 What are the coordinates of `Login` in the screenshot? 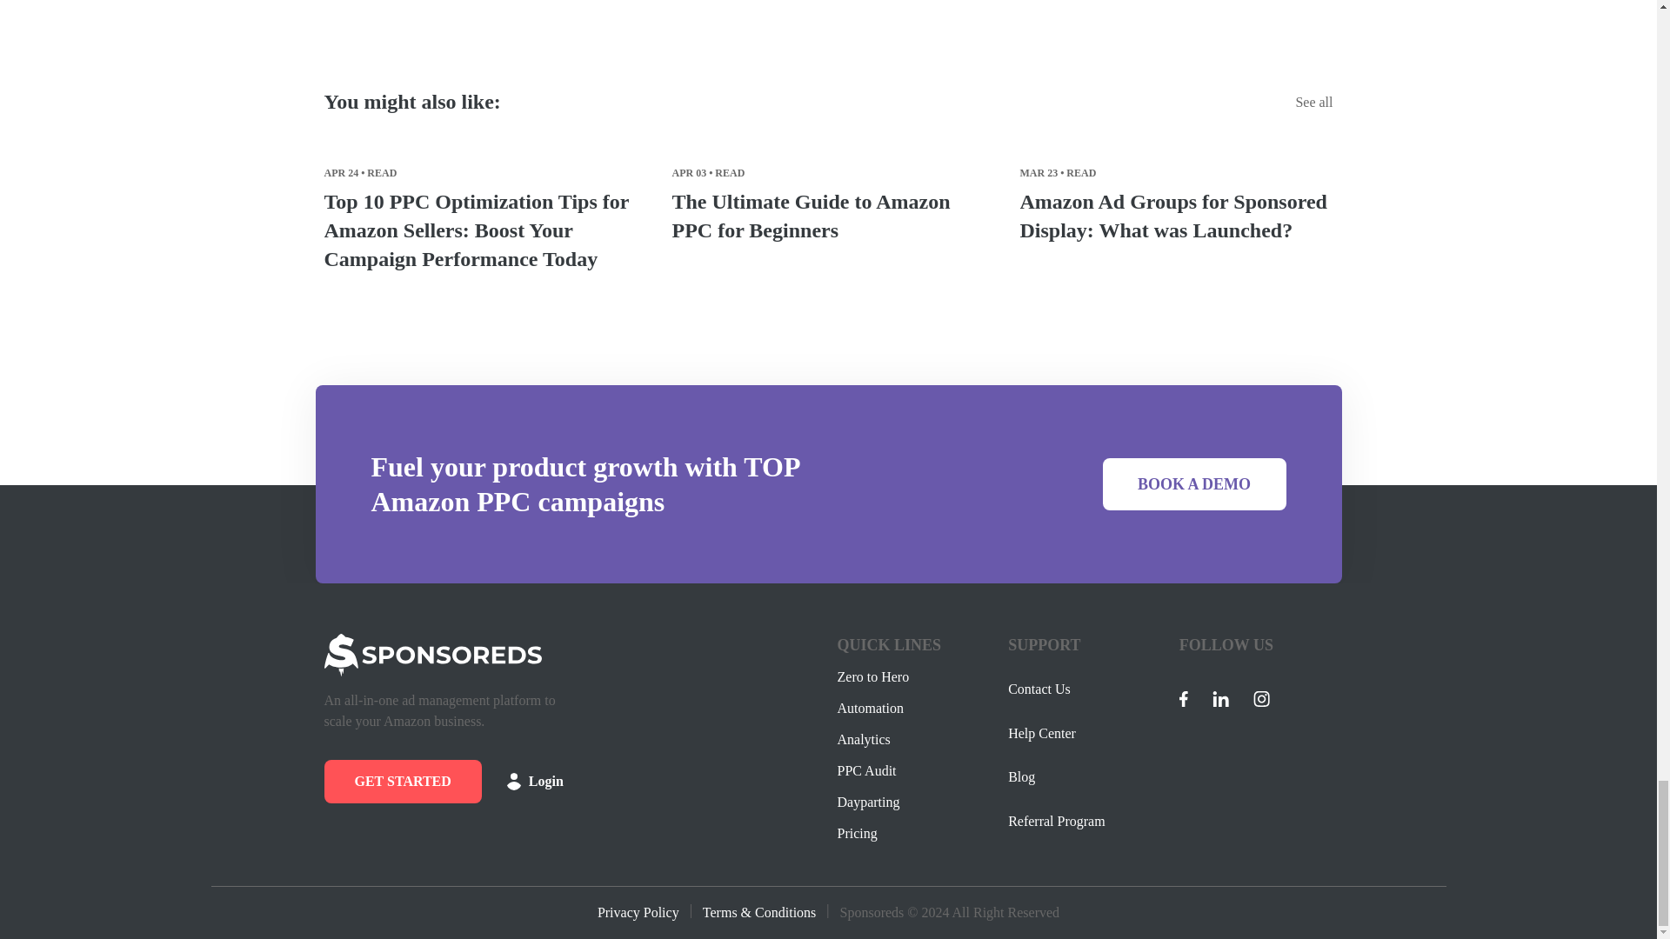 It's located at (534, 781).